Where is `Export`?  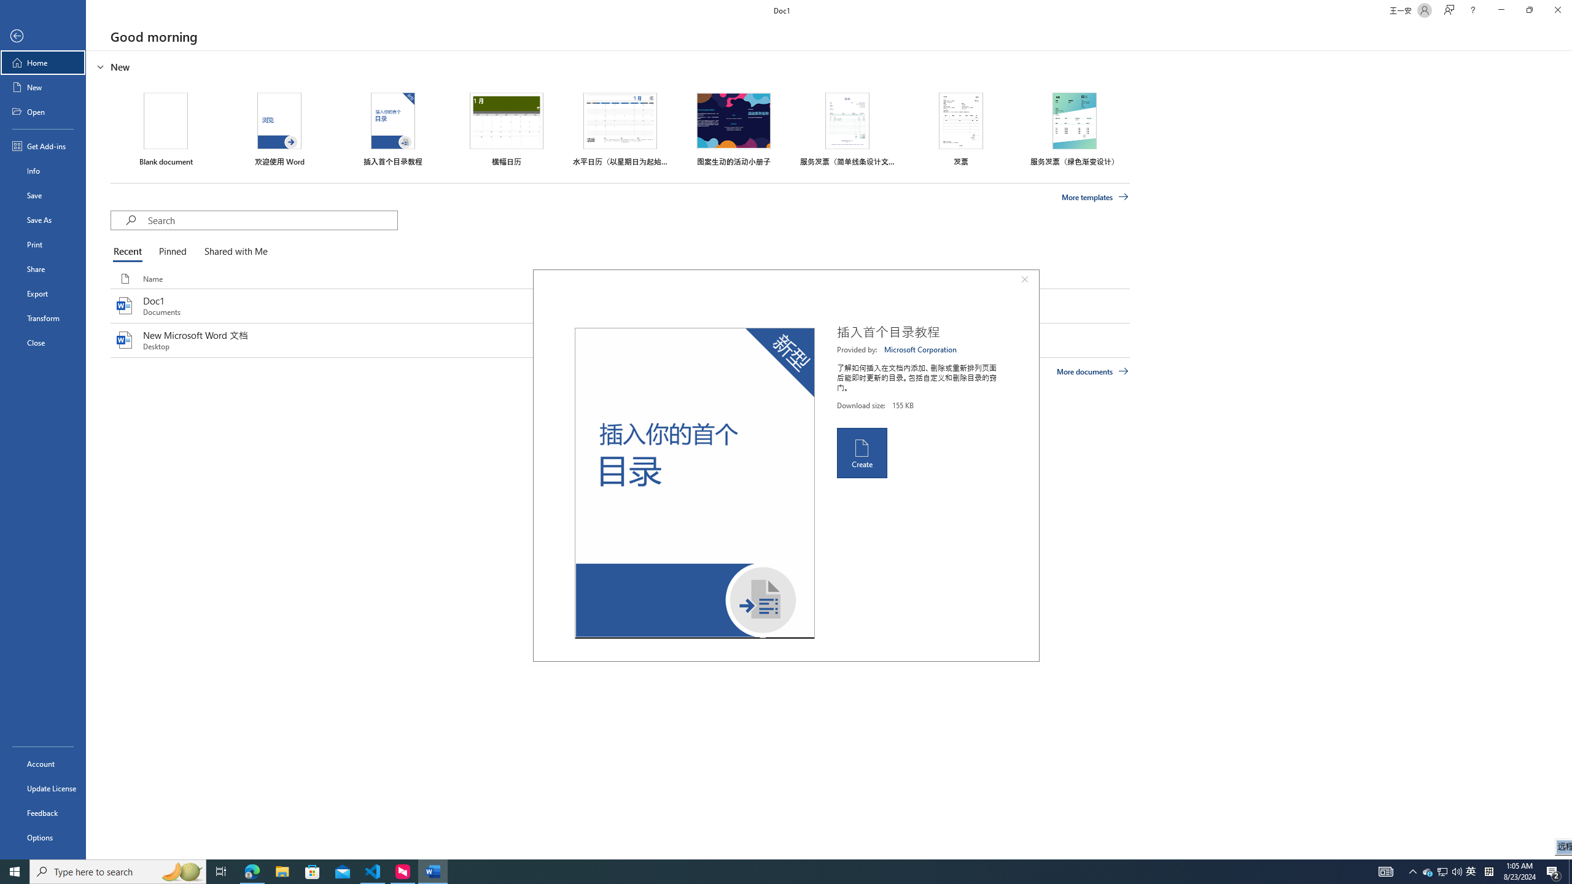
Export is located at coordinates (43, 293).